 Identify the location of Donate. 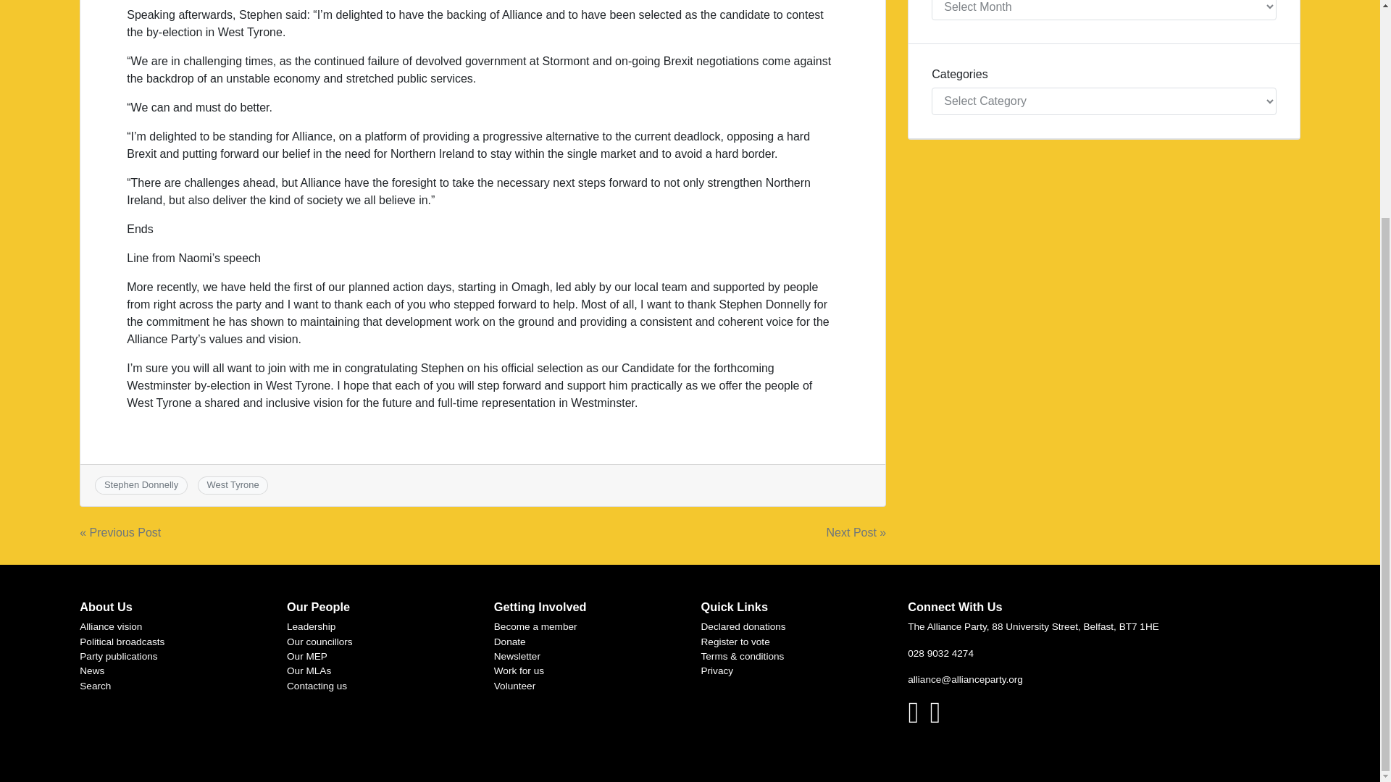
(509, 642).